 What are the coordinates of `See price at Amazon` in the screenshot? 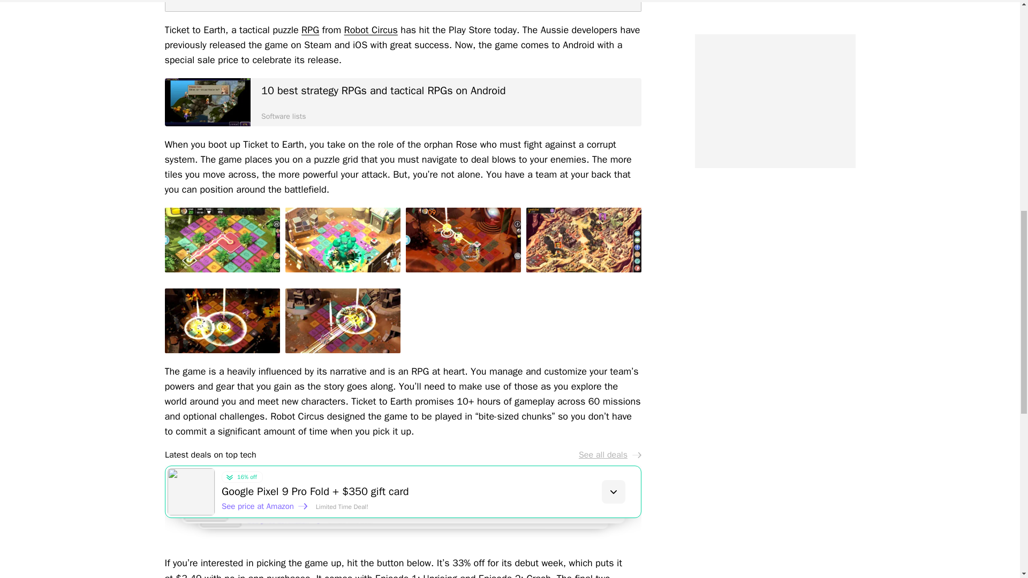 It's located at (289, 524).